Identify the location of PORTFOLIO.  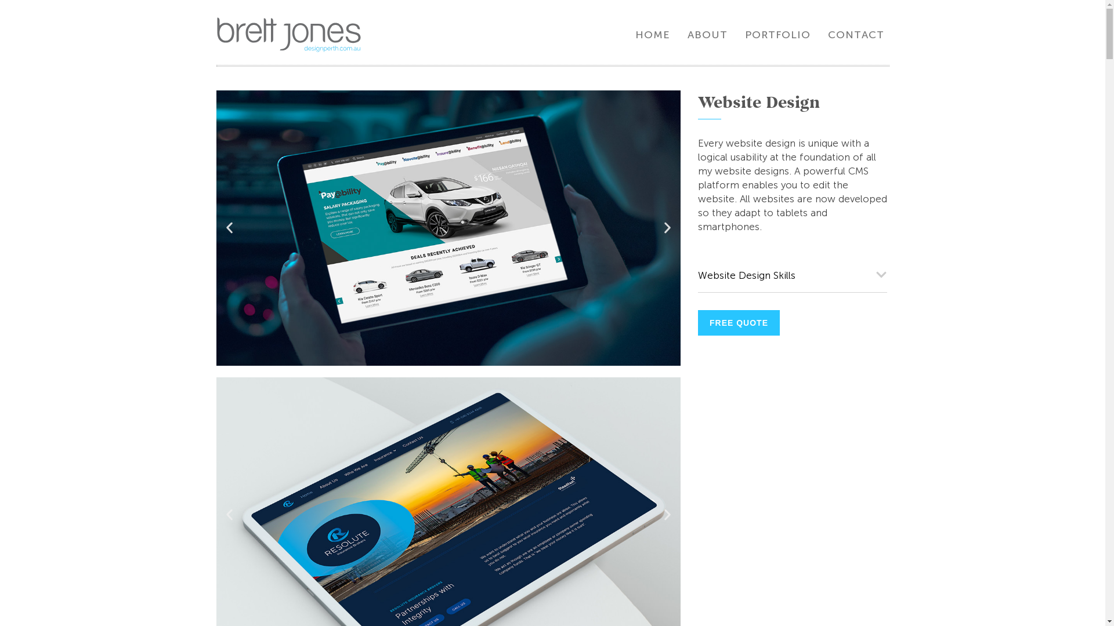
(777, 35).